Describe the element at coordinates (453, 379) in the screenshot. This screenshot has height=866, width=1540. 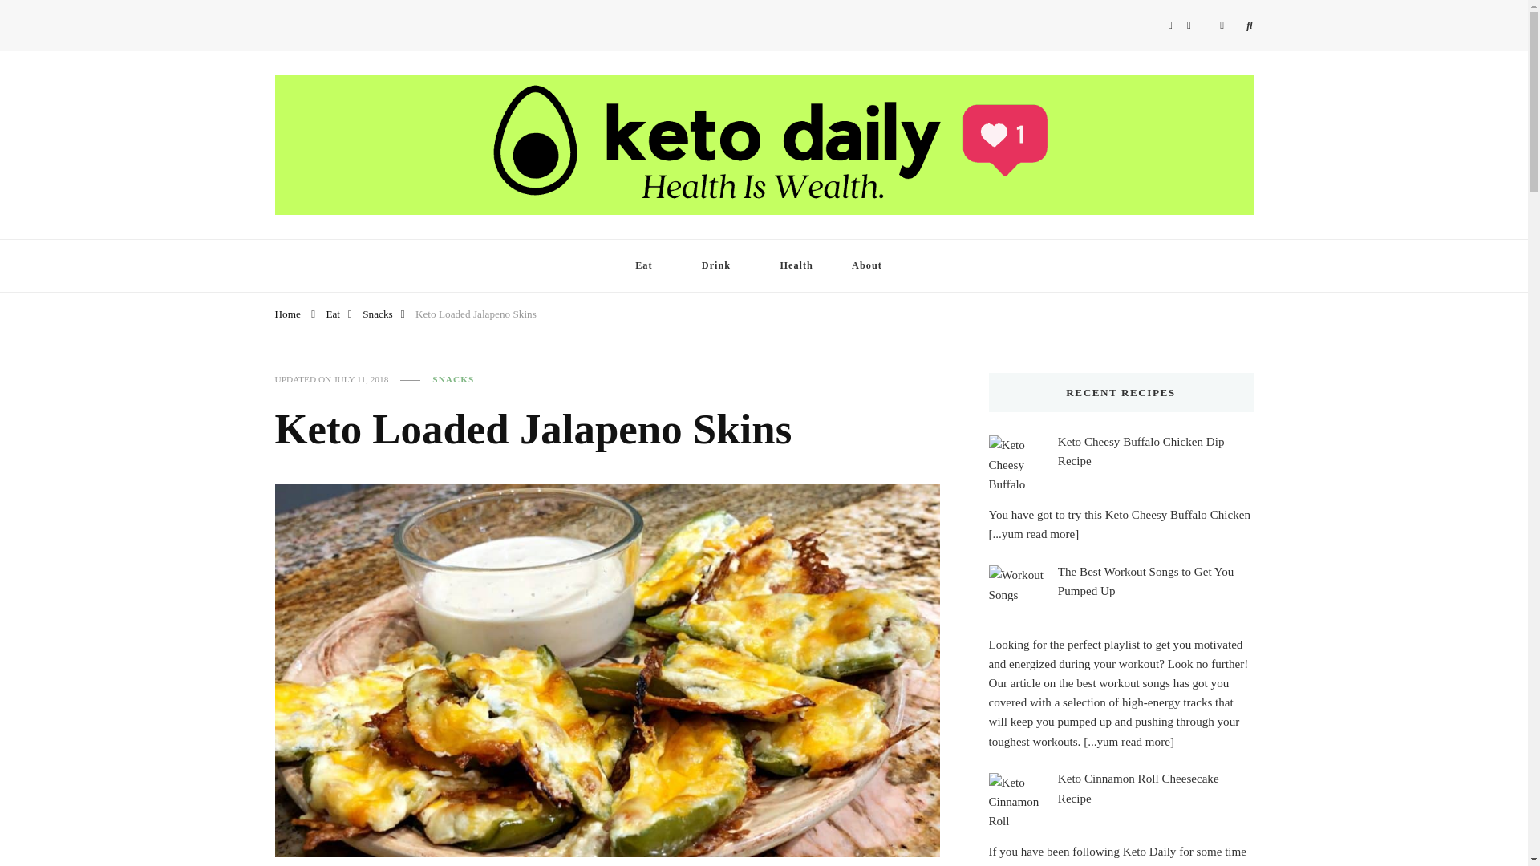
I see `SNACKS` at that location.